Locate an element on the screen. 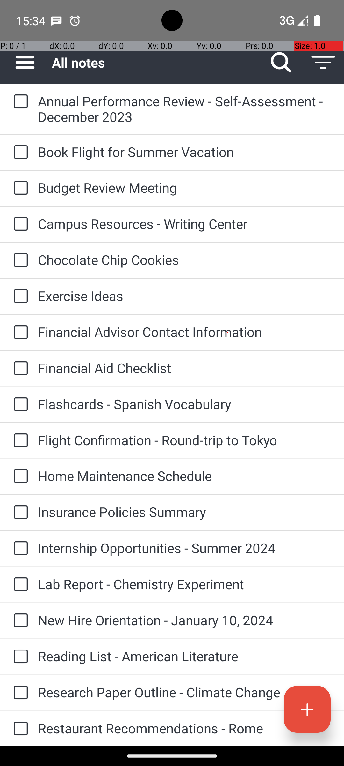  to-do: Reading List - American Literature is located at coordinates (19, 657).